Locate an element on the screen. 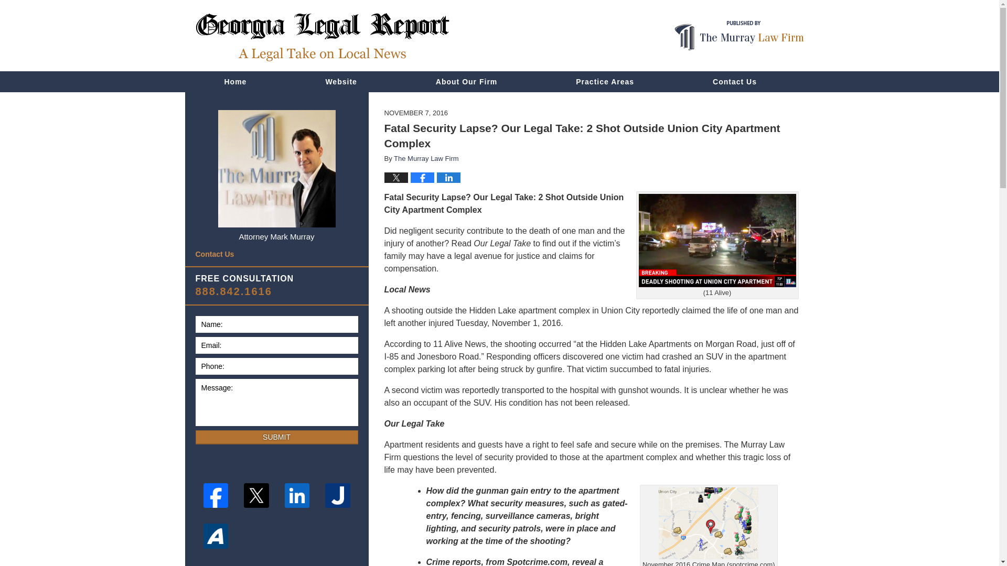  Facebook is located at coordinates (215, 496).